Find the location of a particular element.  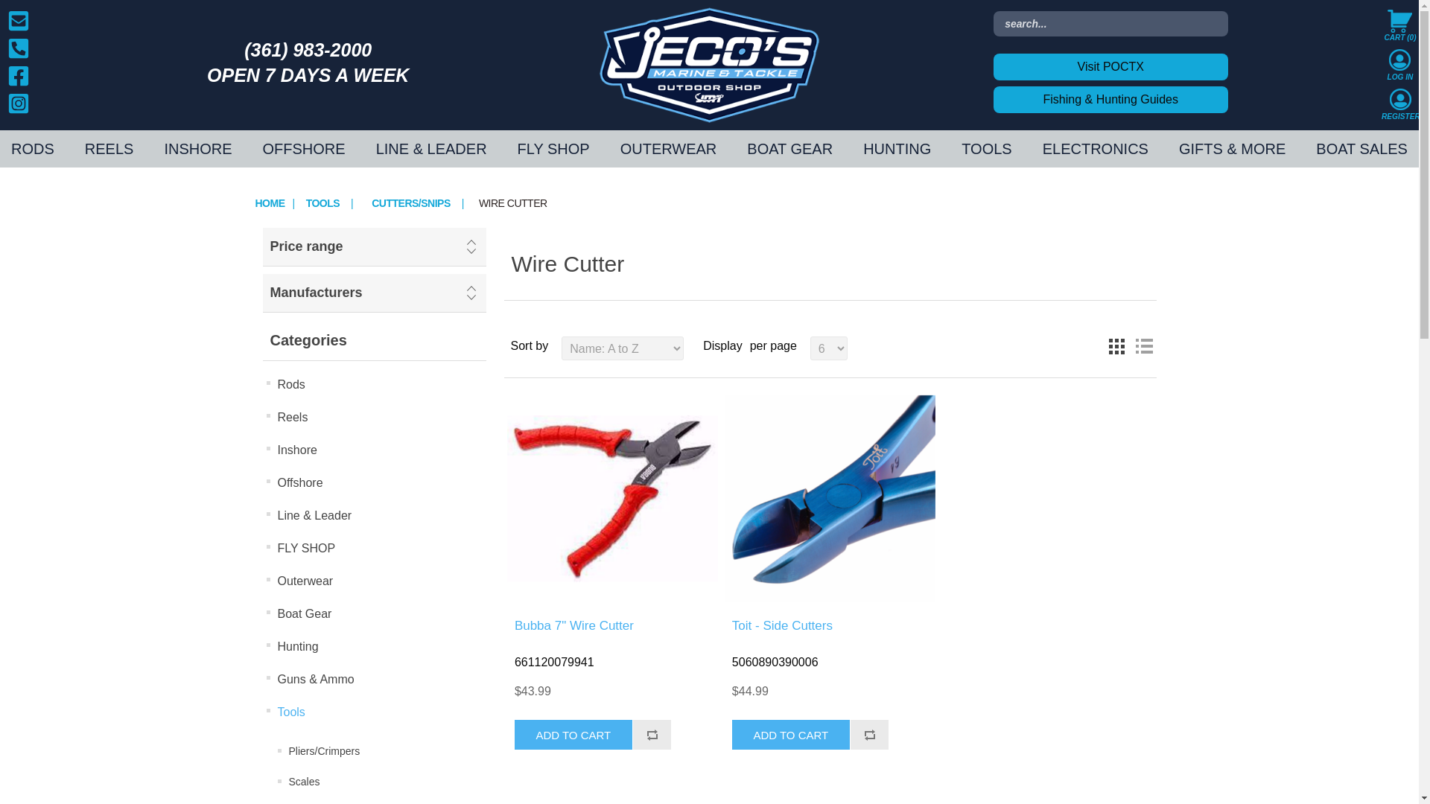

Add to compare list is located at coordinates (652, 734).